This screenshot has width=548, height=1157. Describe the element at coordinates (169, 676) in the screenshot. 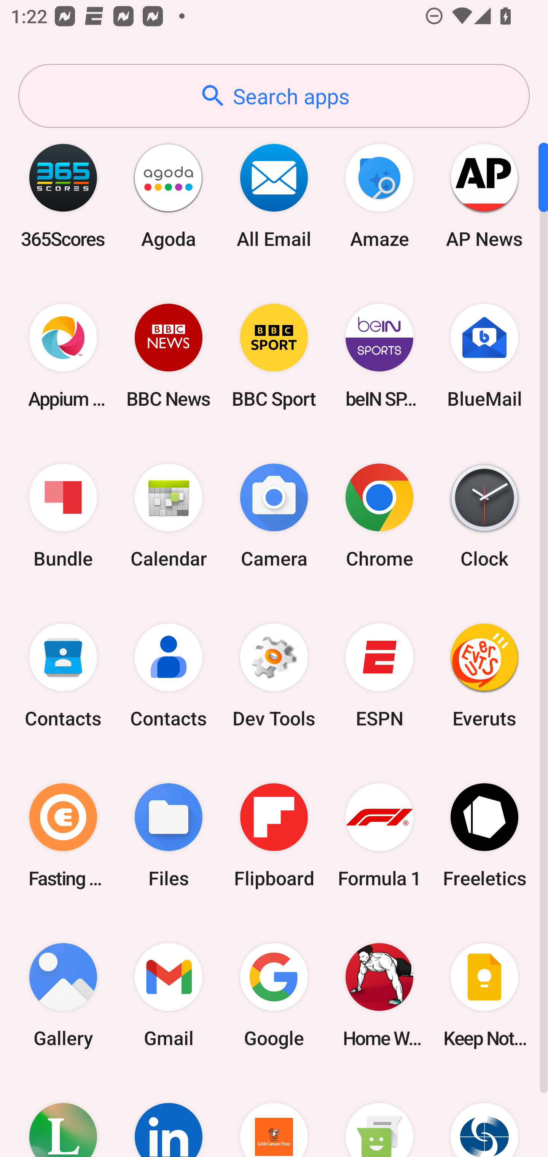

I see `Contacts` at that location.